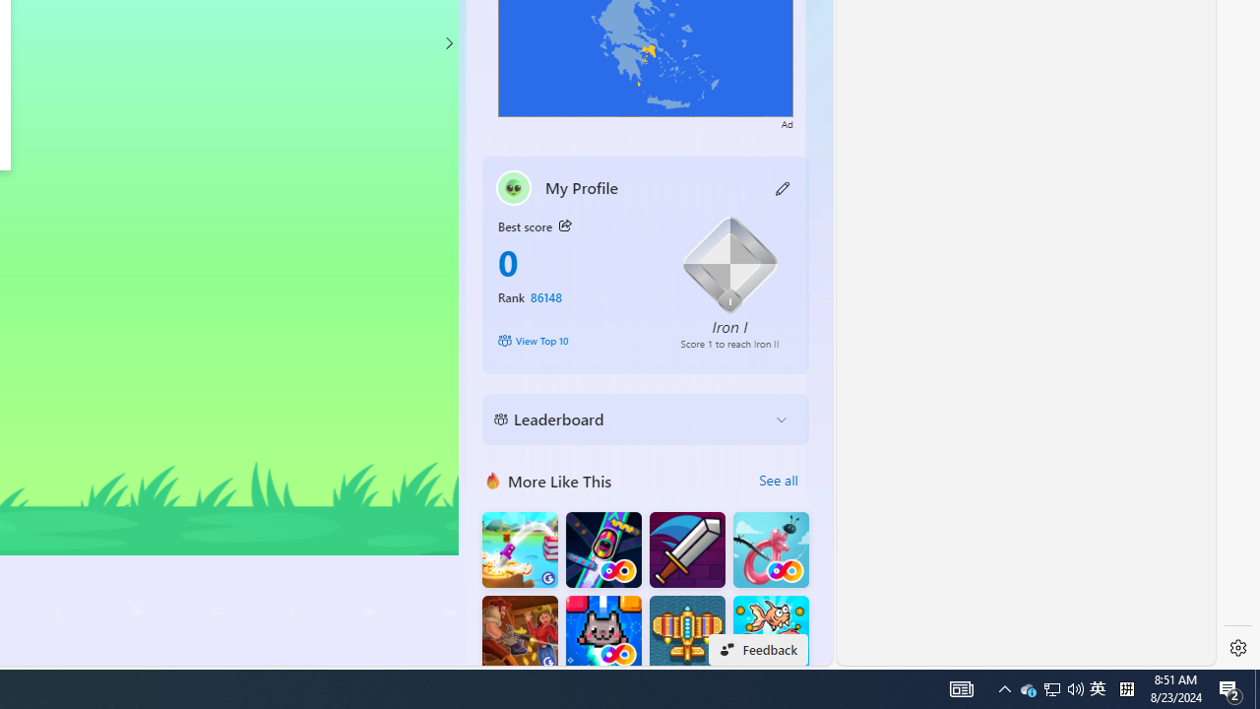  What do you see at coordinates (687, 549) in the screenshot?
I see `Dungeon Master Knight` at bounding box center [687, 549].